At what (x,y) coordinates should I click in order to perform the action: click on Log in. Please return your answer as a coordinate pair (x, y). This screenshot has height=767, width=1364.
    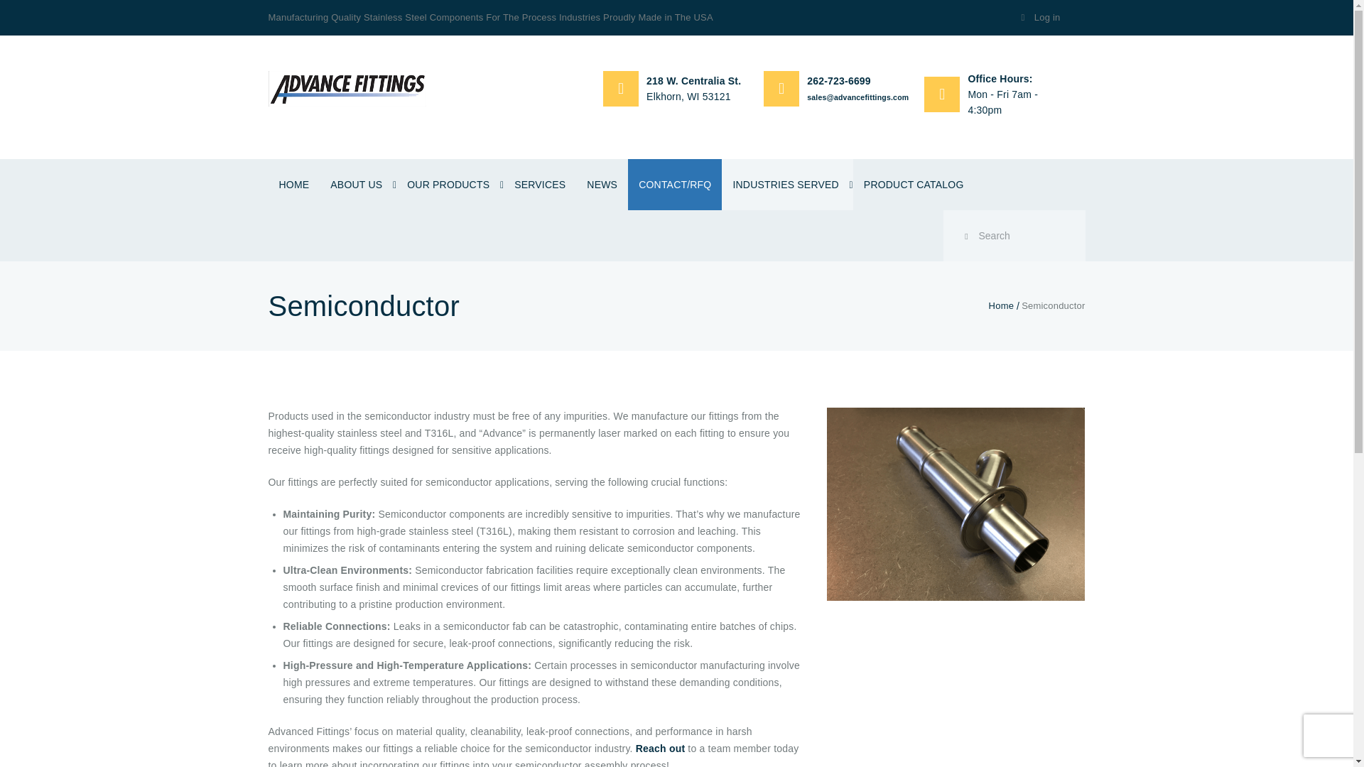
    Looking at the image, I should click on (1039, 17).